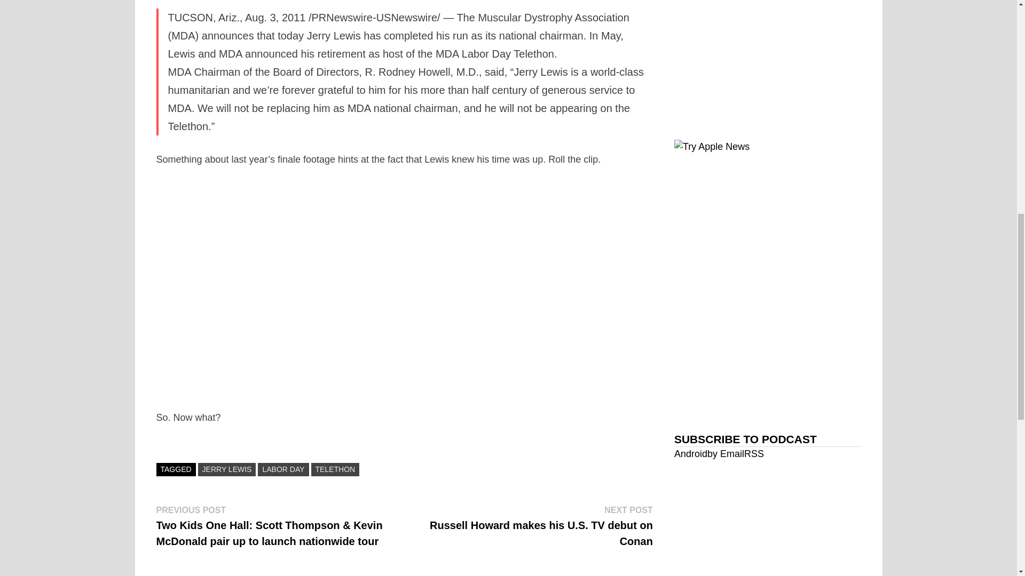  What do you see at coordinates (725, 453) in the screenshot?
I see `Subscribe by Email` at bounding box center [725, 453].